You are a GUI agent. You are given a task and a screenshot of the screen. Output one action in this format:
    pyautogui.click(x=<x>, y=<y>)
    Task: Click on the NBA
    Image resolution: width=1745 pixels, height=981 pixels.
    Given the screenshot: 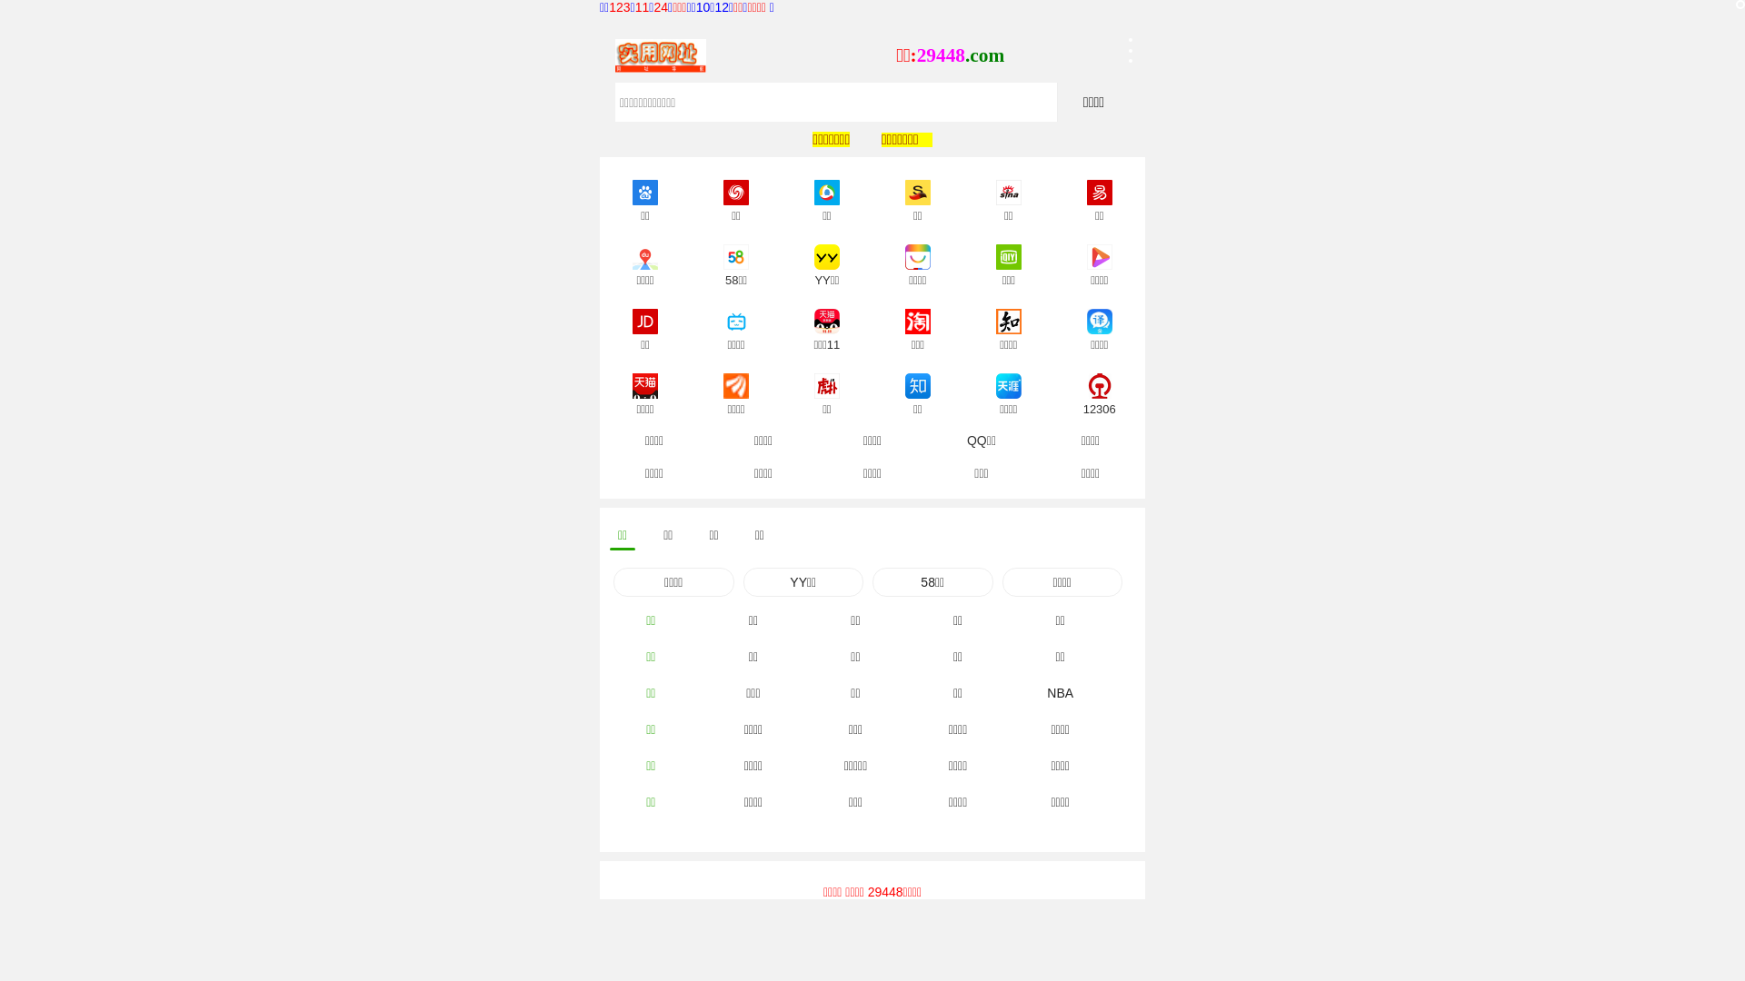 What is the action you would take?
    pyautogui.click(x=1060, y=693)
    